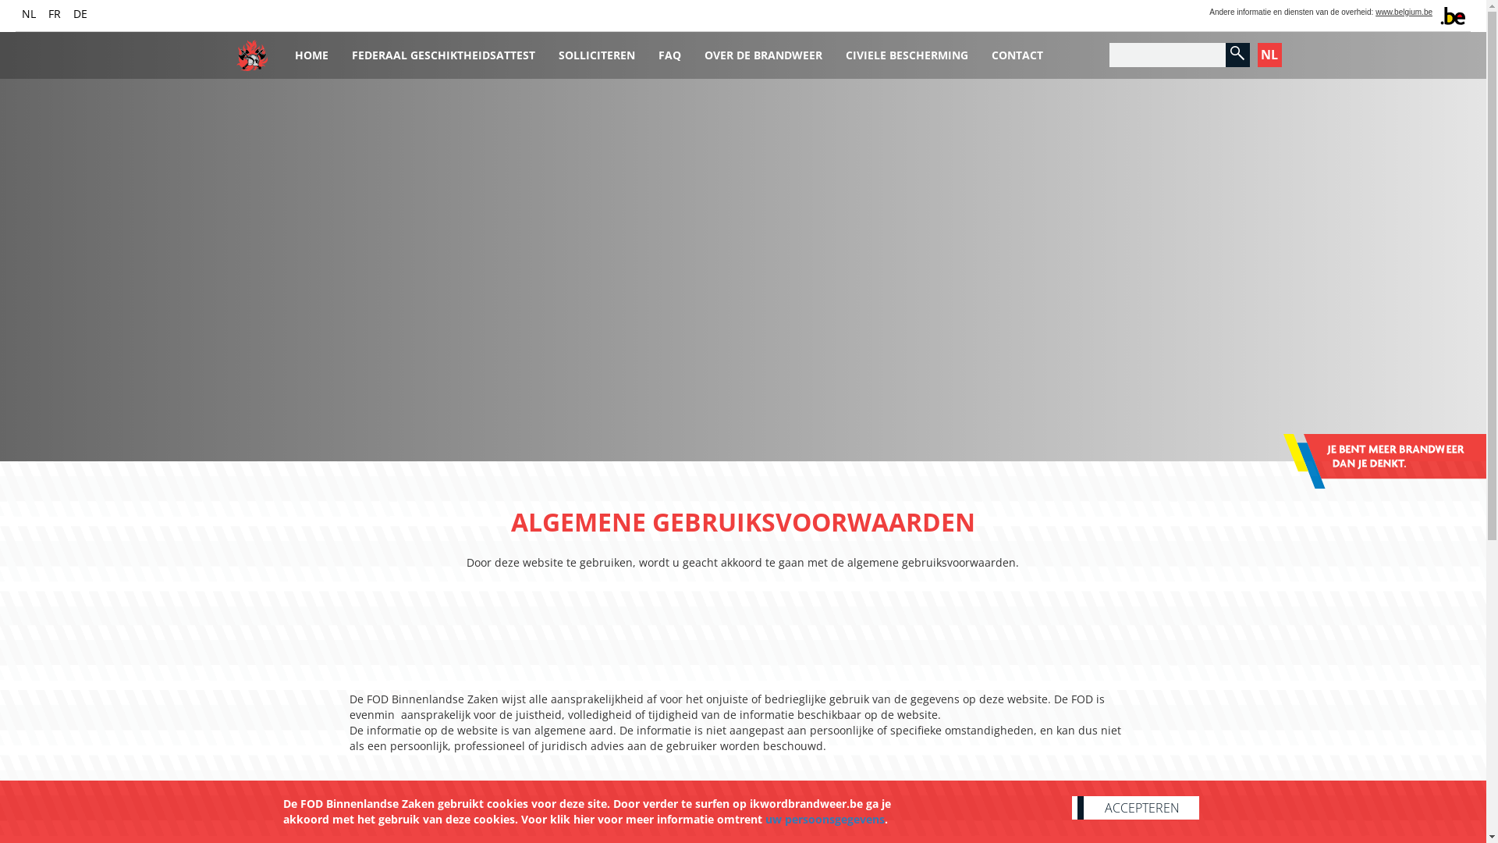  Describe the element at coordinates (907, 50) in the screenshot. I see `CIVIELE BESCHERMING` at that location.